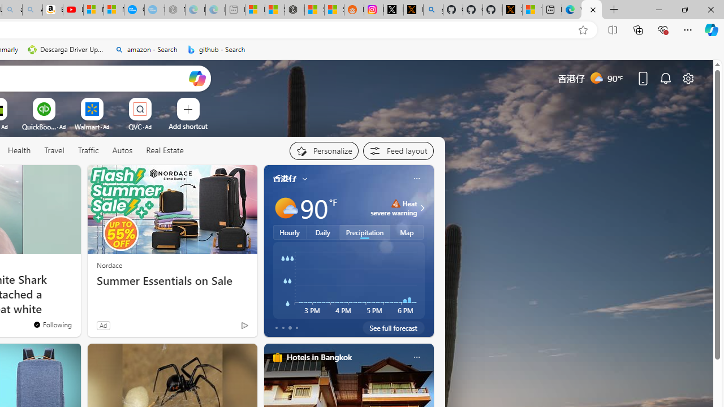 The image size is (724, 407). What do you see at coordinates (122, 150) in the screenshot?
I see `Autos` at bounding box center [122, 150].